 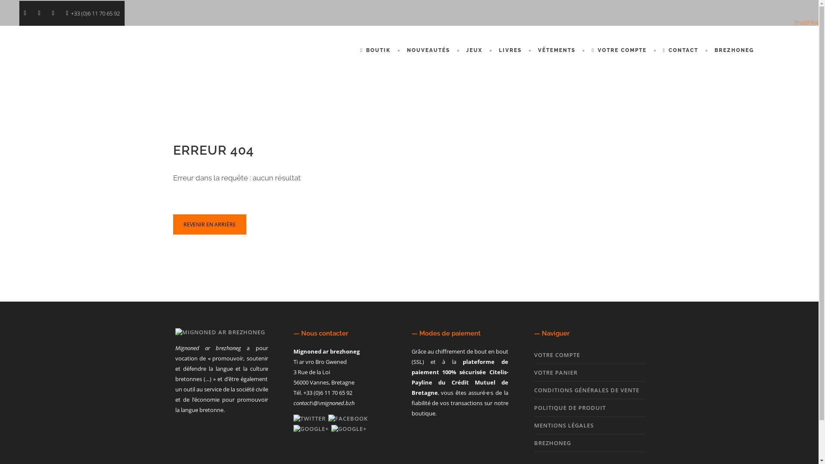 I want to click on +33 (0)6 11 70 65 92, so click(x=93, y=13).